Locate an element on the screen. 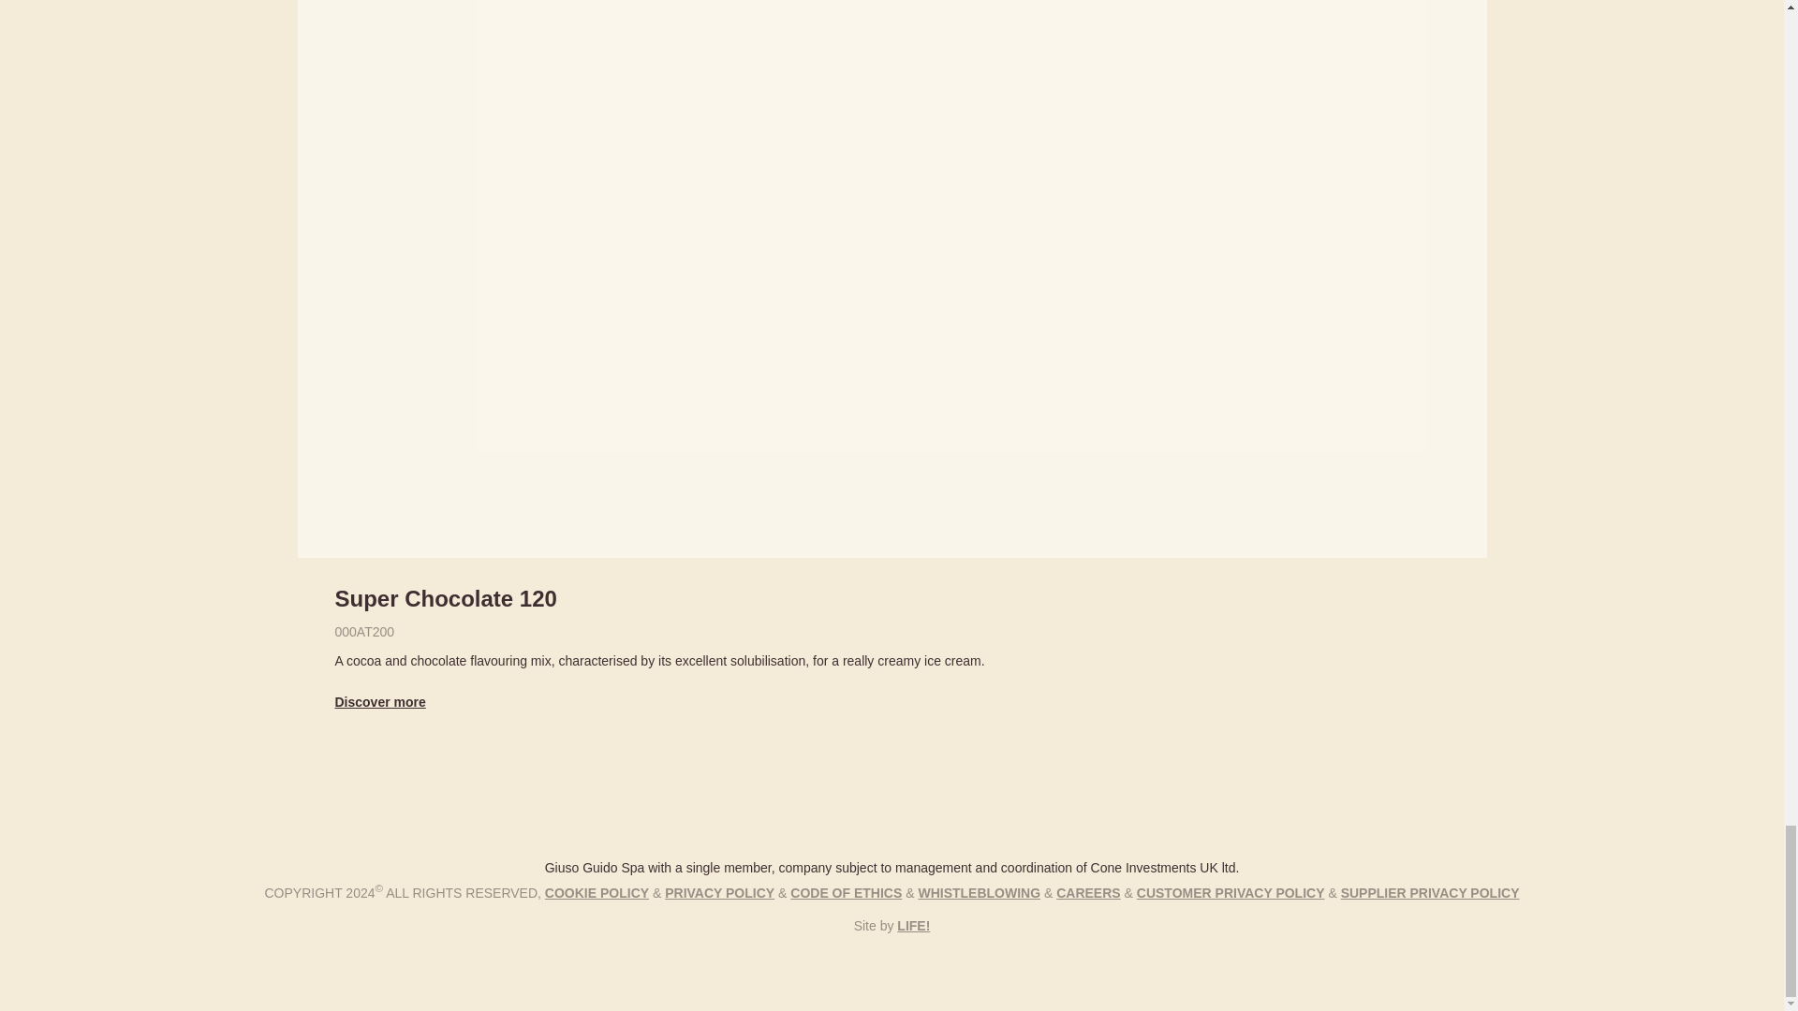 The width and height of the screenshot is (1798, 1011). PRIVACY POLICY is located at coordinates (719, 893).